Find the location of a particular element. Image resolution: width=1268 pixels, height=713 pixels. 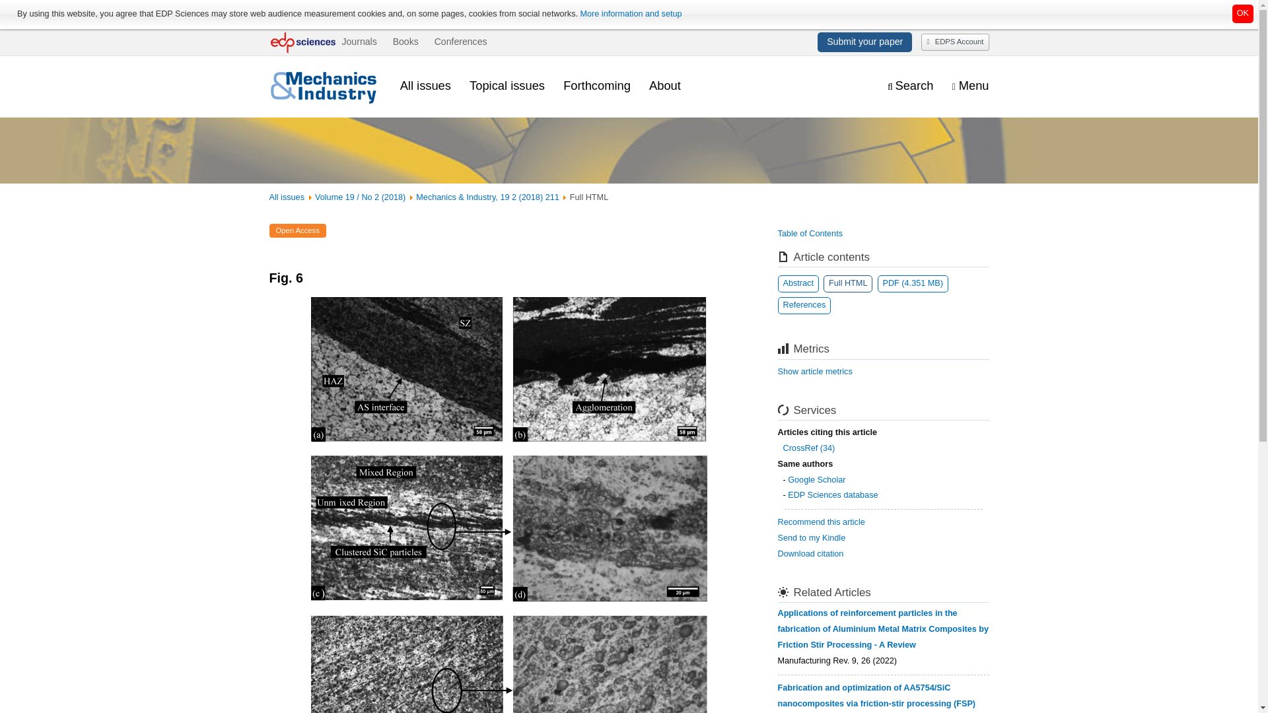

Journals is located at coordinates (359, 42).